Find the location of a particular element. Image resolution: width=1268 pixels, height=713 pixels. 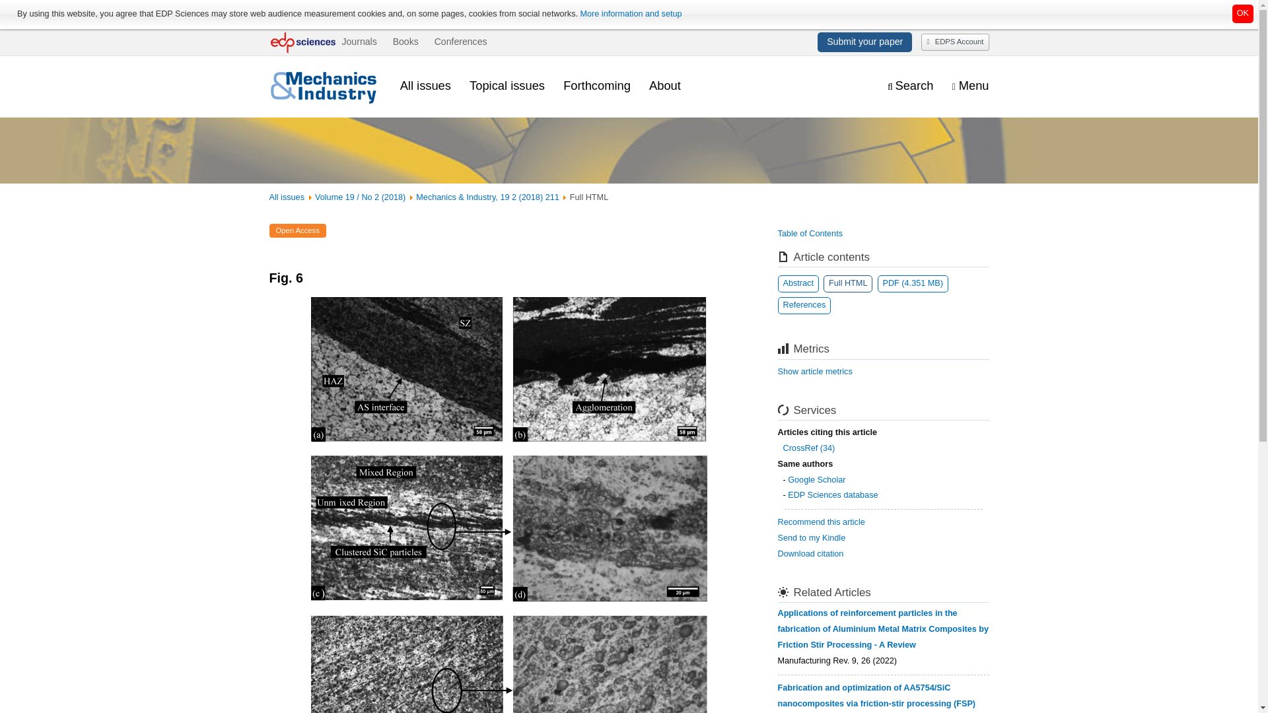

Journals is located at coordinates (359, 42).